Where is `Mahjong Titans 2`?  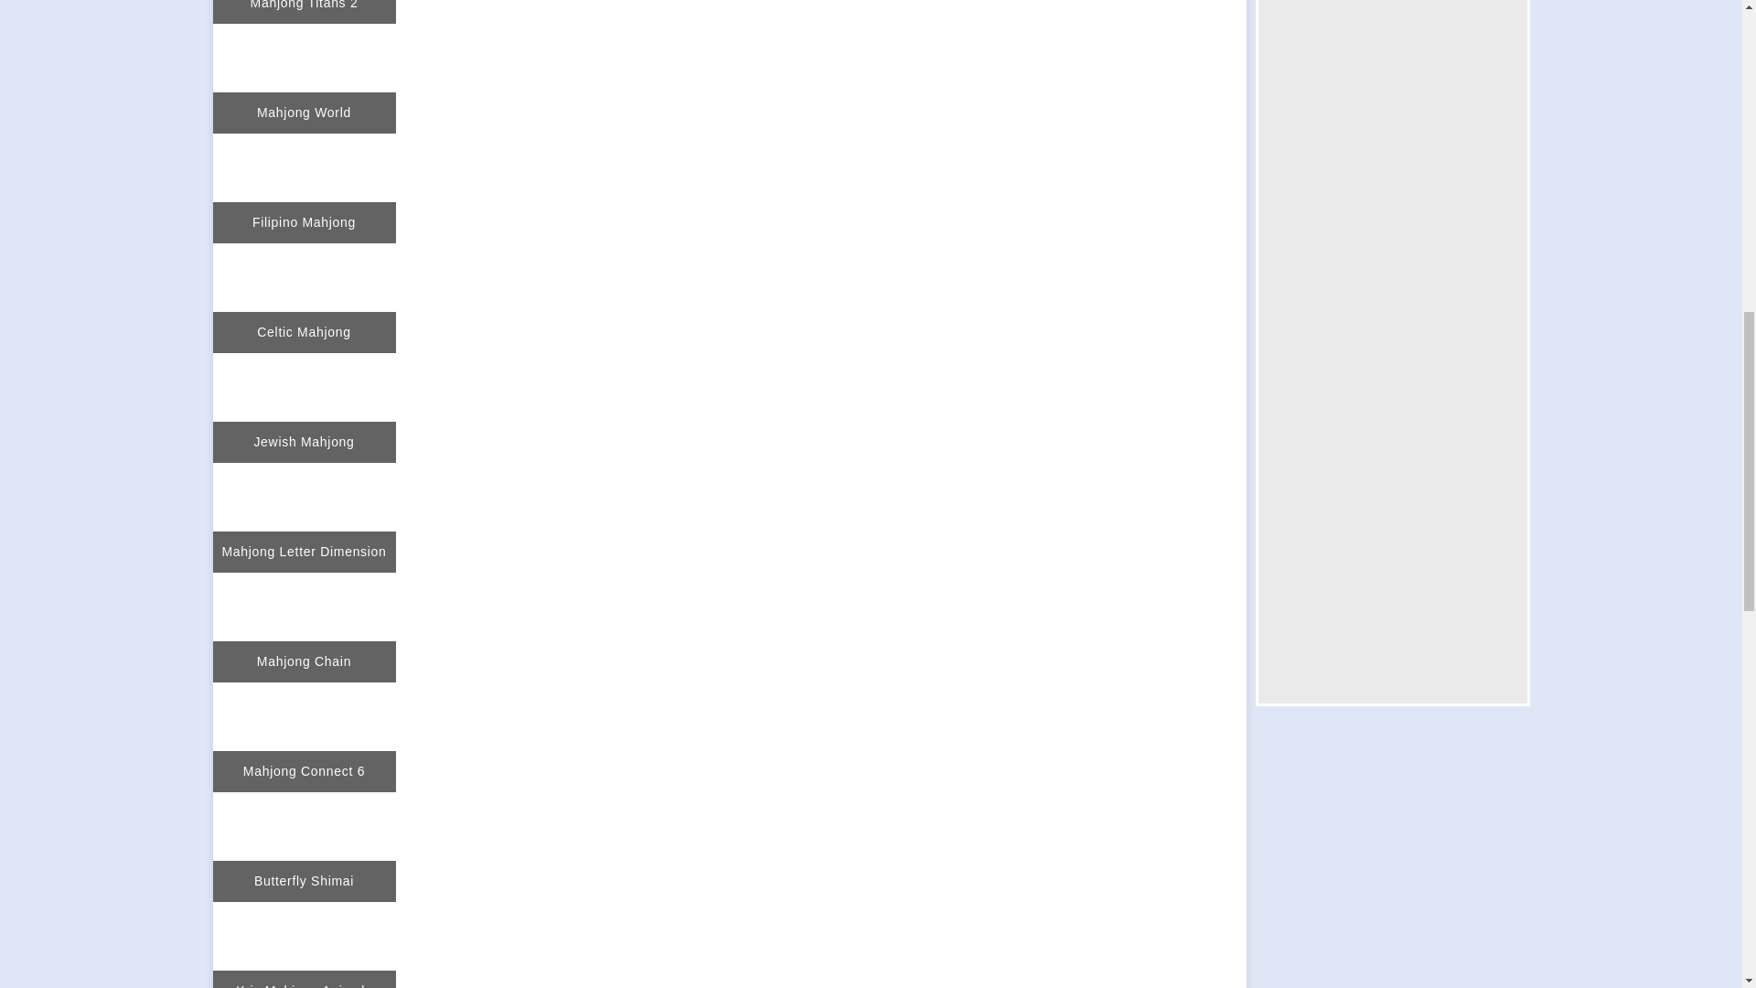 Mahjong Titans 2 is located at coordinates (304, 11).